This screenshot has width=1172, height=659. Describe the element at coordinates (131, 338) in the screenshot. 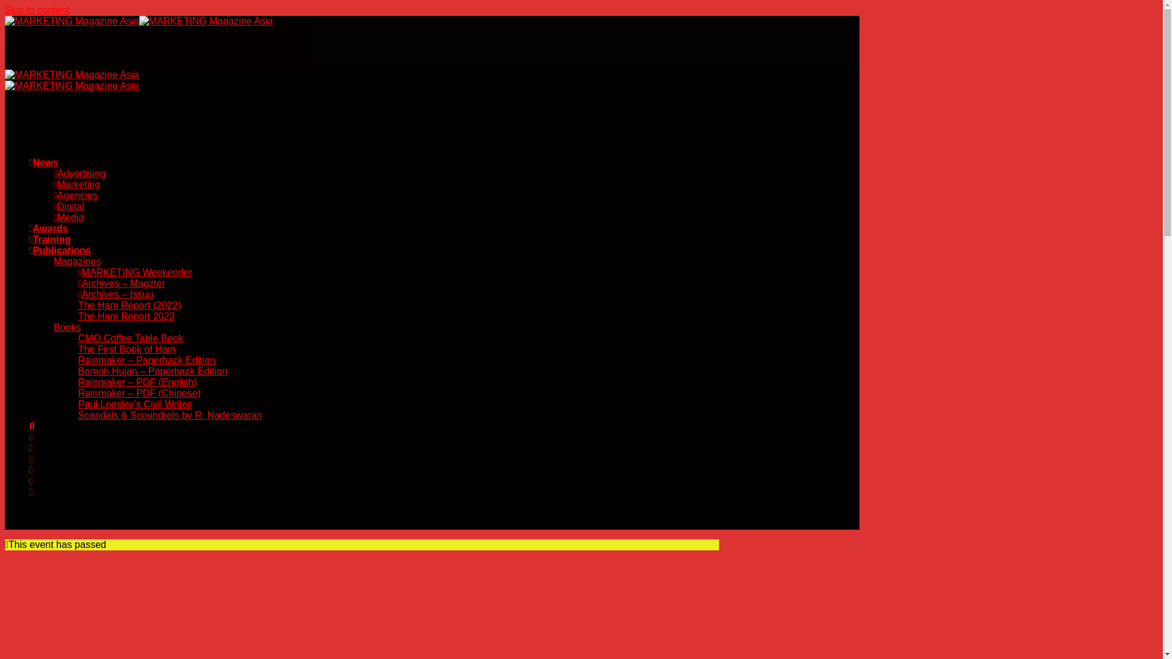

I see `CMO Coffee Table Book` at that location.